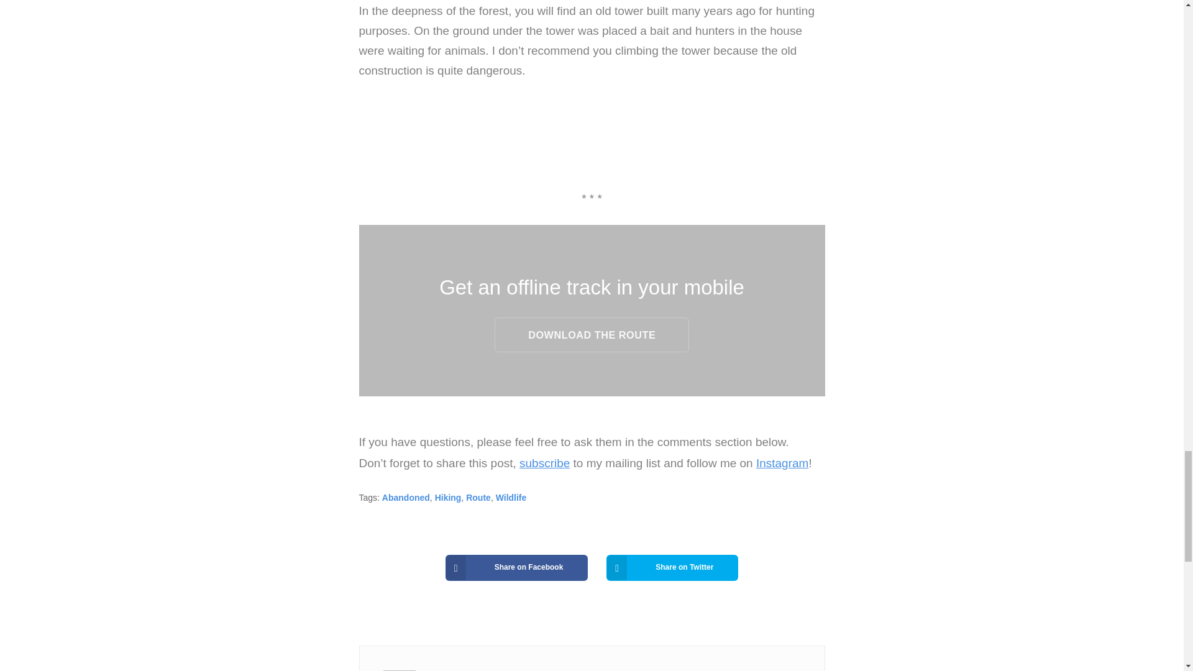 The height and width of the screenshot is (671, 1193). I want to click on subscribe, so click(544, 463).